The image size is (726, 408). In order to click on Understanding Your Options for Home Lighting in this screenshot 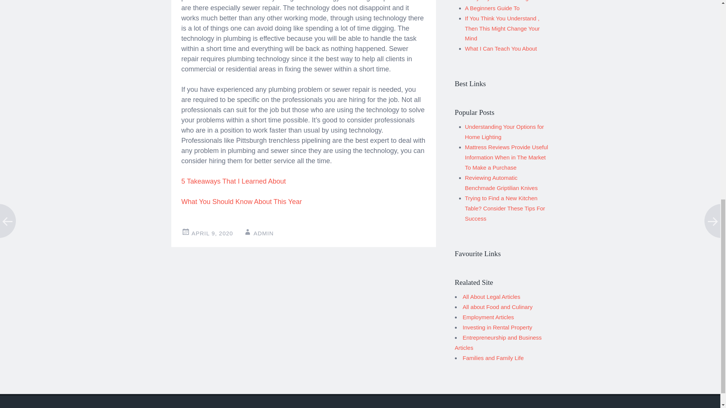, I will do `click(504, 132)`.